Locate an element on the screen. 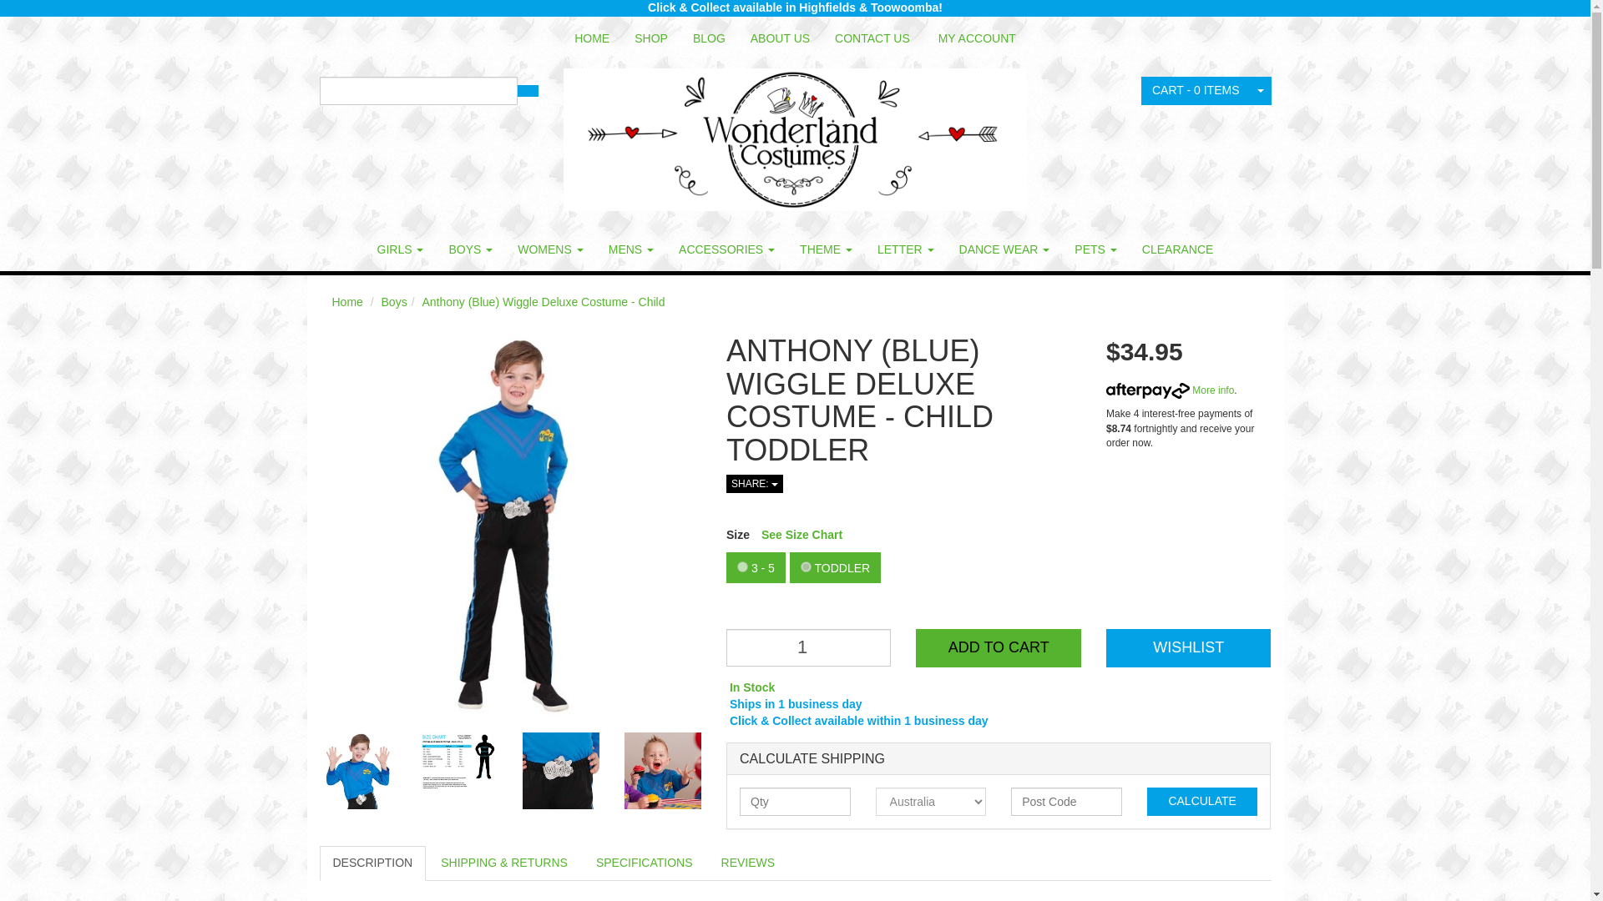 Image resolution: width=1603 pixels, height=901 pixels. Large View is located at coordinates (458, 771).